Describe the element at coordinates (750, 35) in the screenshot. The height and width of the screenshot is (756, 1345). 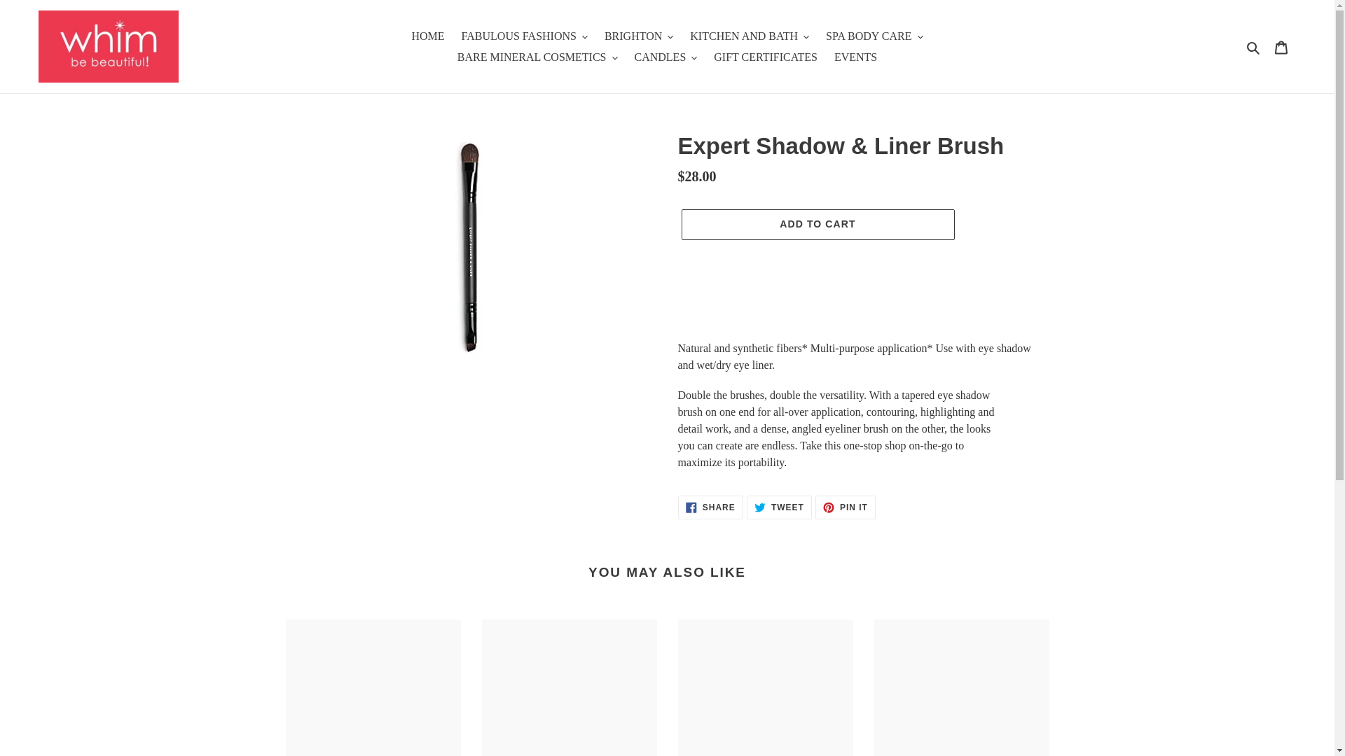
I see `KITCHEN AND BATH` at that location.